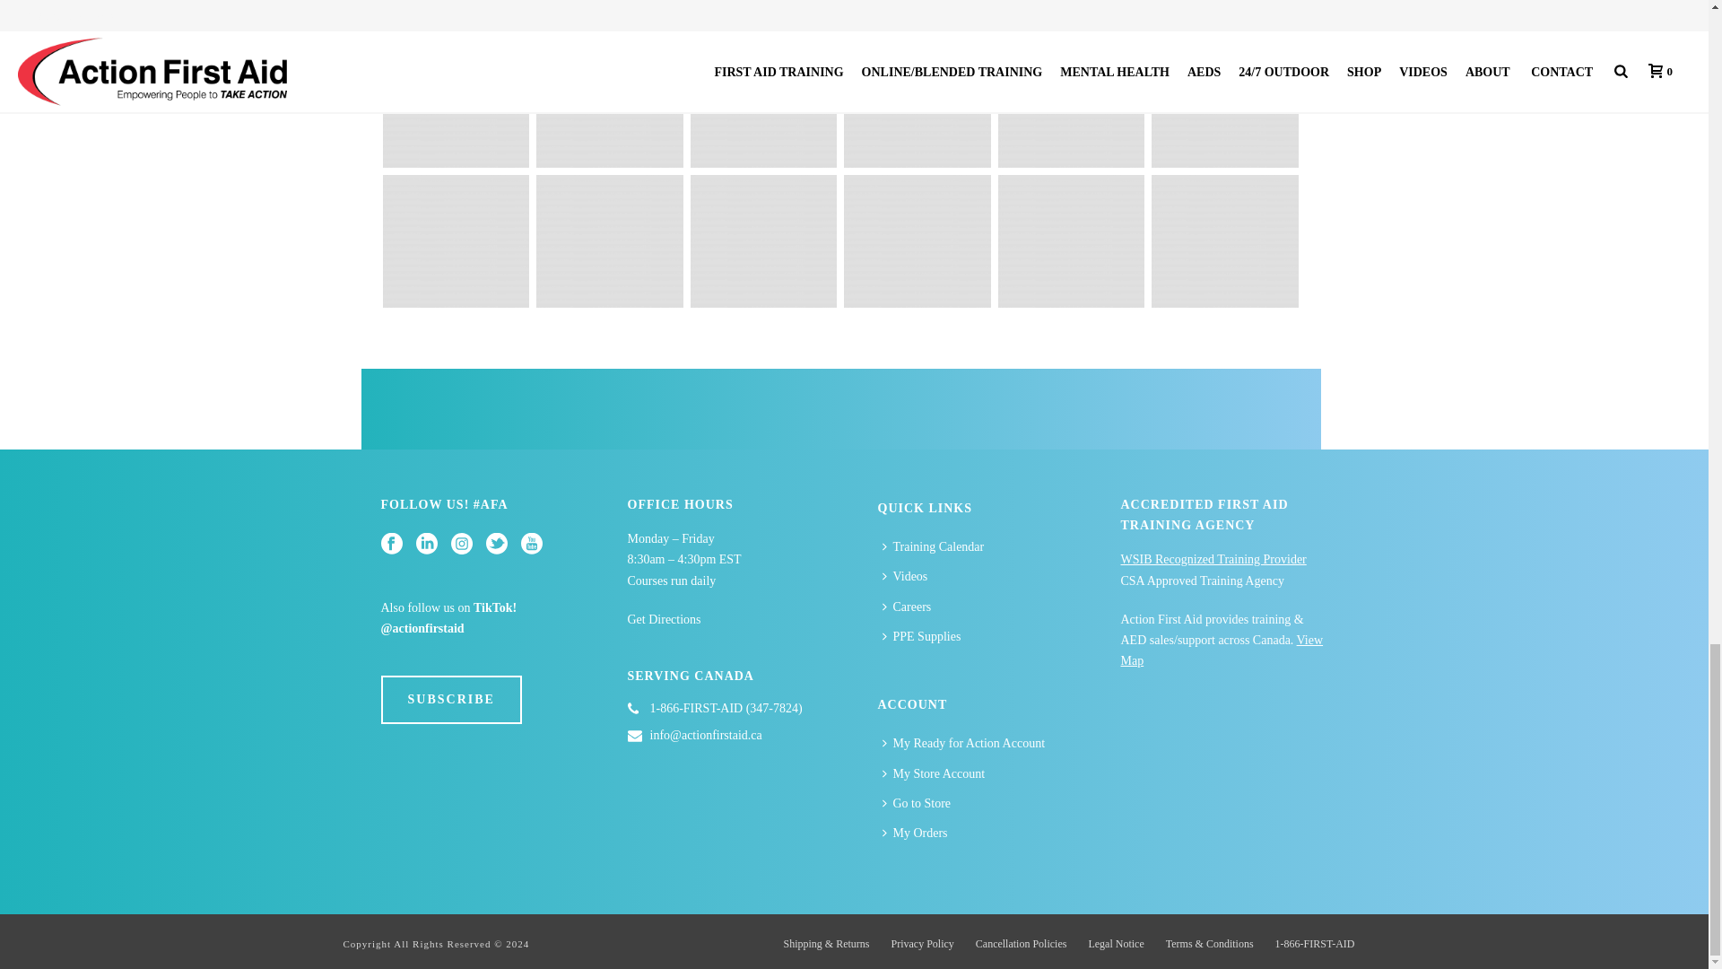 This screenshot has width=1722, height=969. I want to click on Shock on the Dock, so click(763, 100).